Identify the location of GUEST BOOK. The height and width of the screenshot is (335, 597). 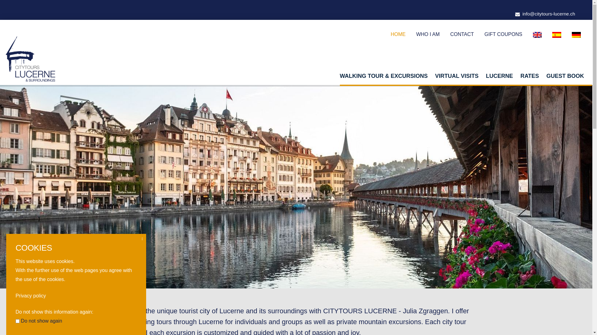
(566, 76).